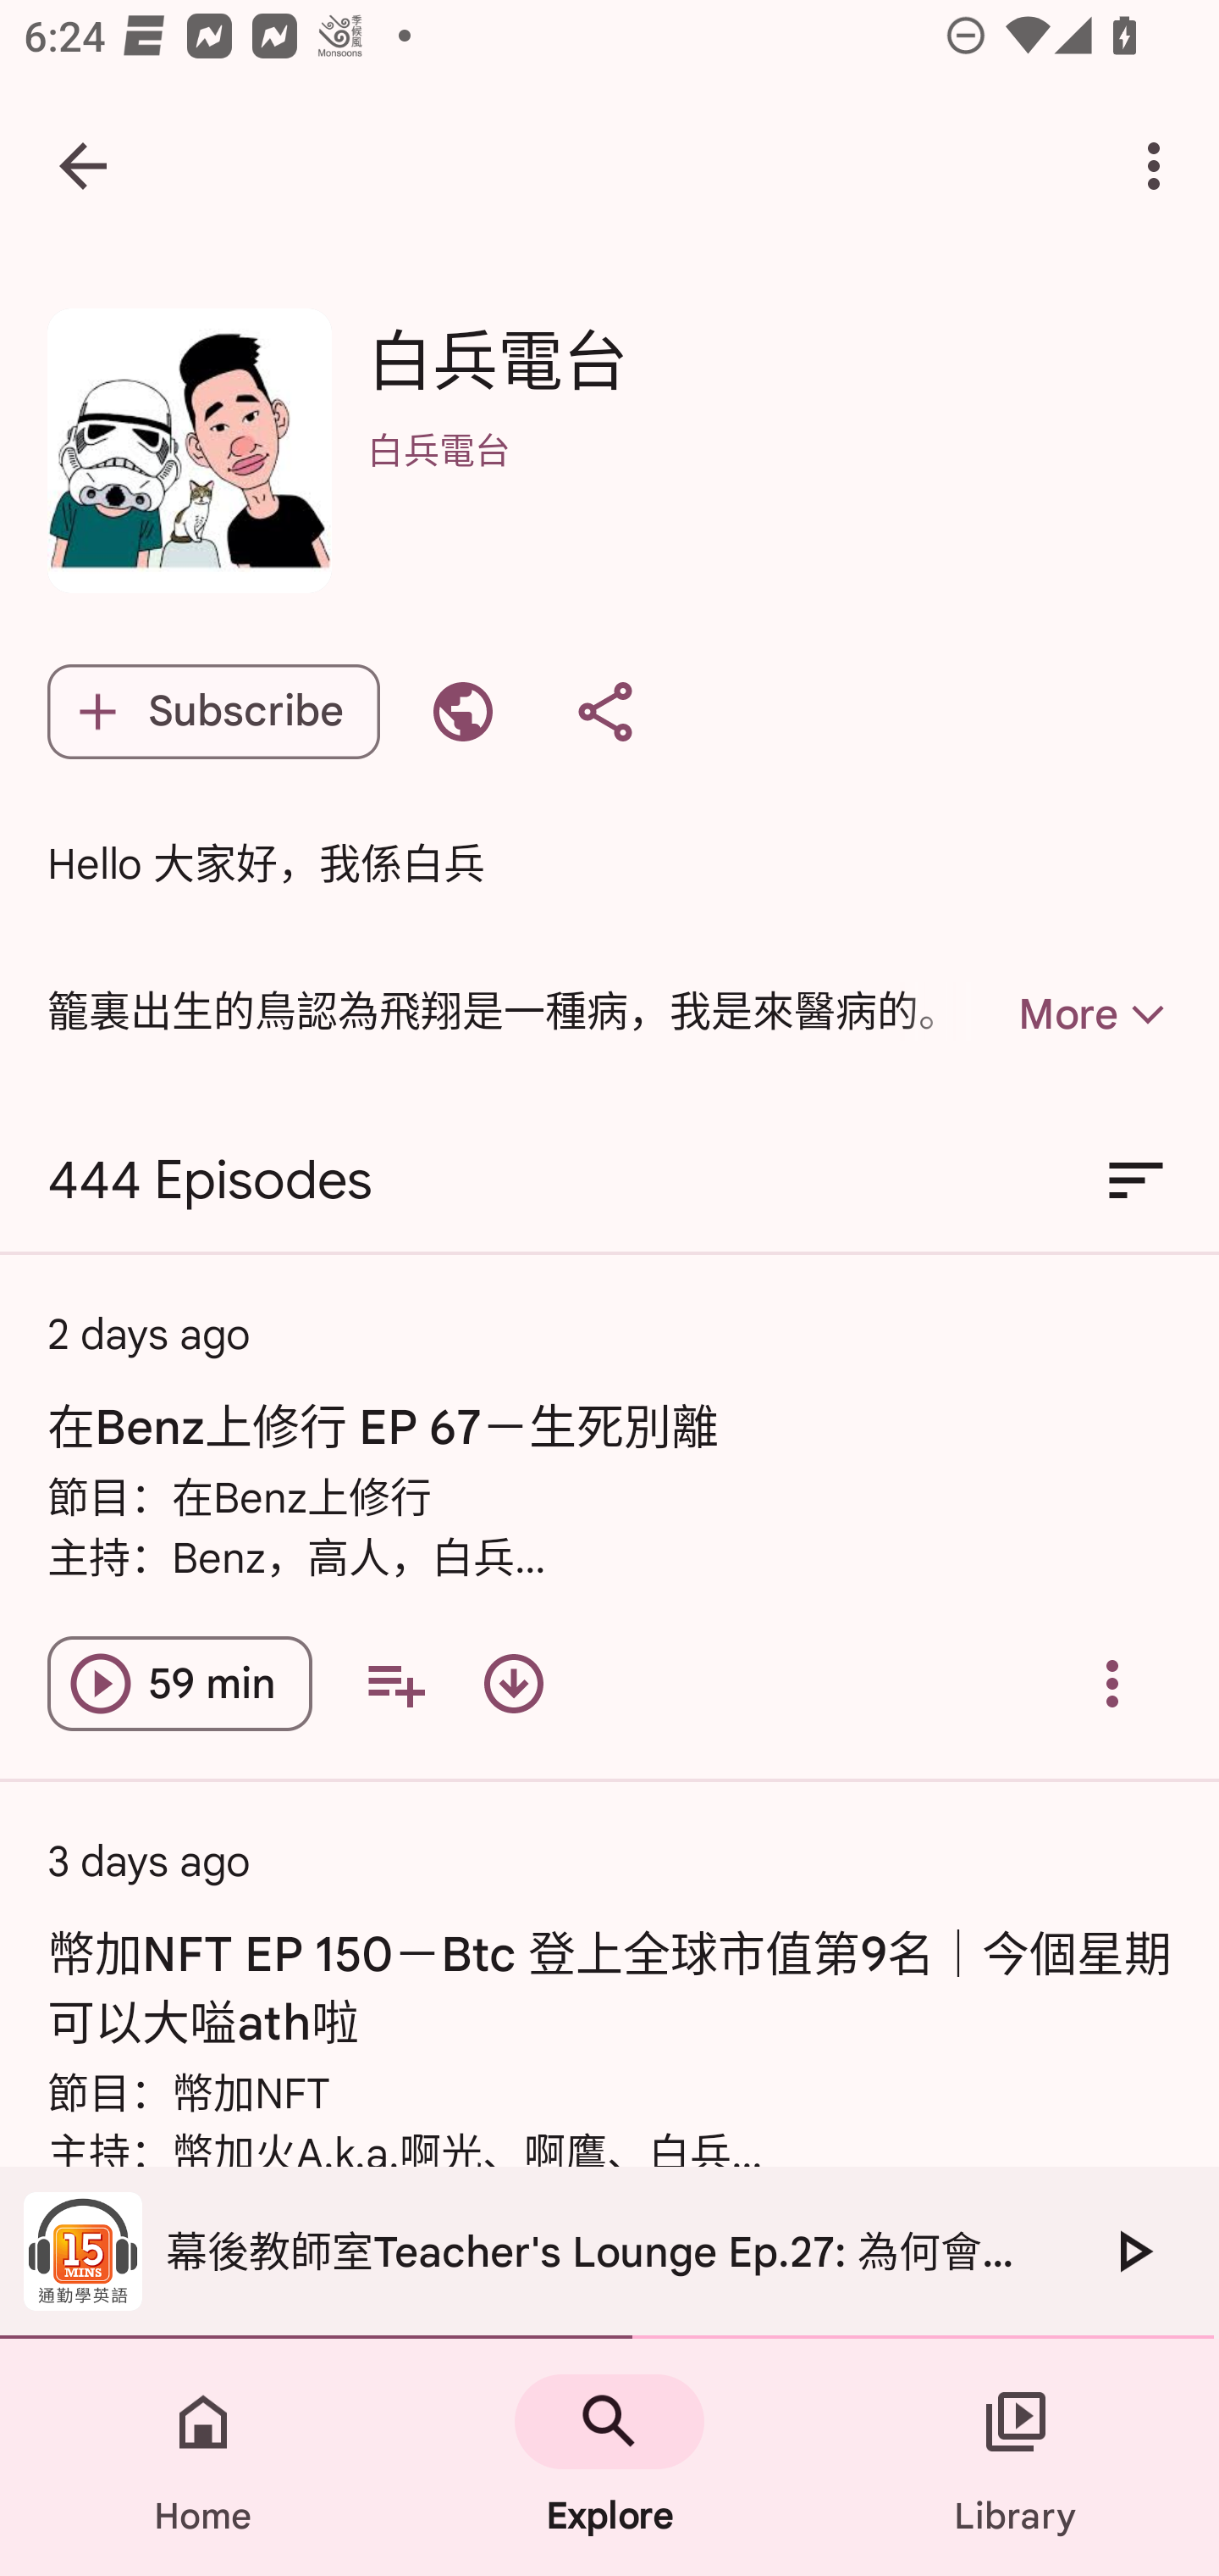  Describe the element at coordinates (1136, 1181) in the screenshot. I see `Sort` at that location.